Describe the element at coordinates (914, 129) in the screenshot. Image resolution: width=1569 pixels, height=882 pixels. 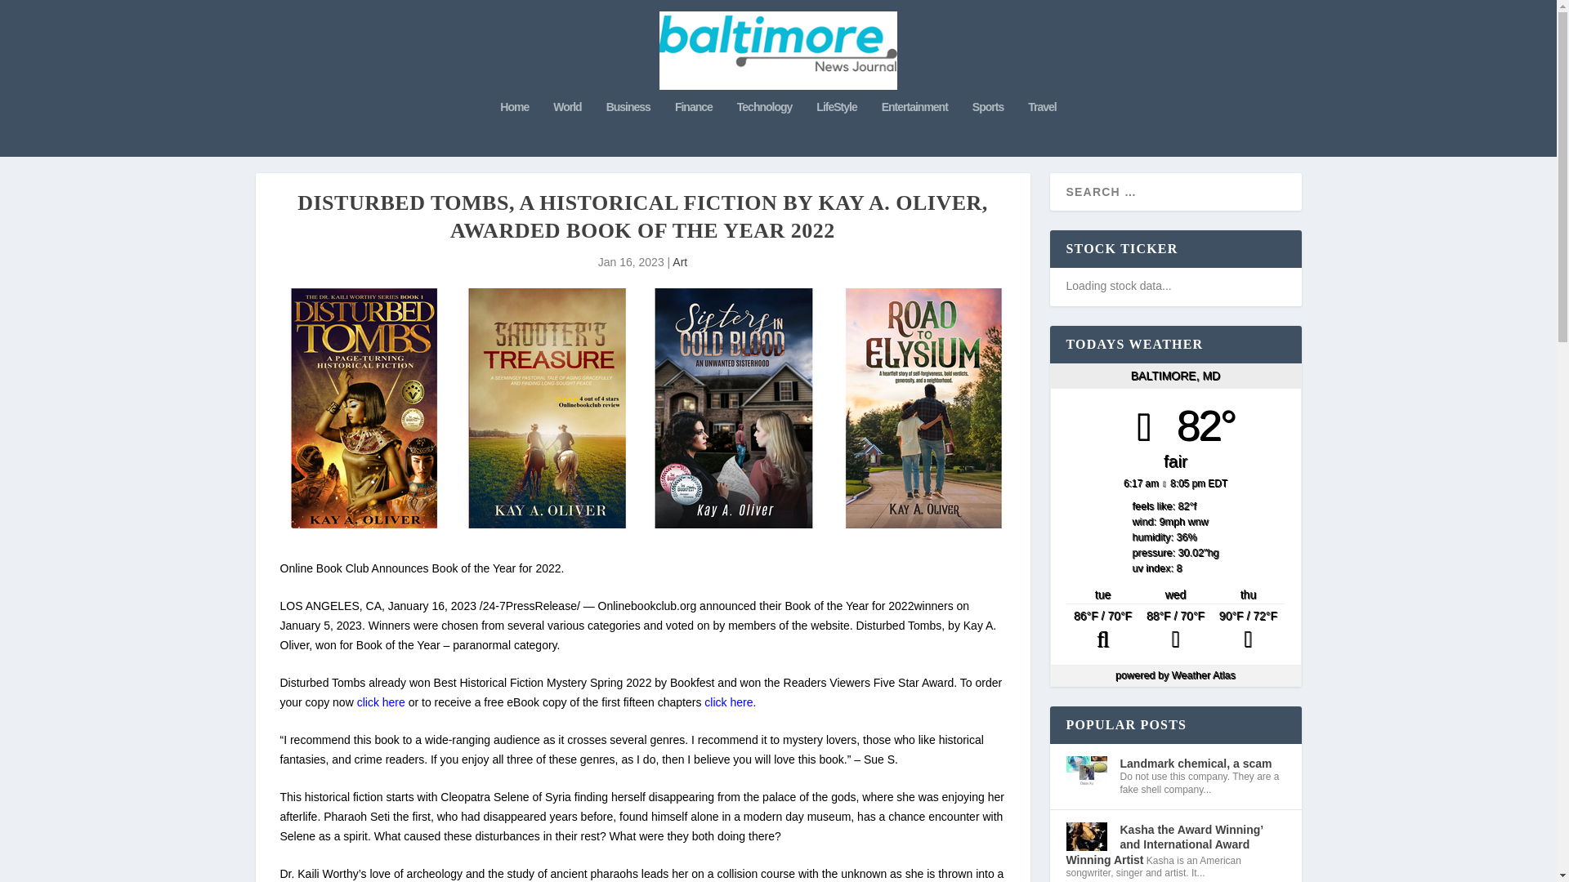
I see `Entertainment` at that location.